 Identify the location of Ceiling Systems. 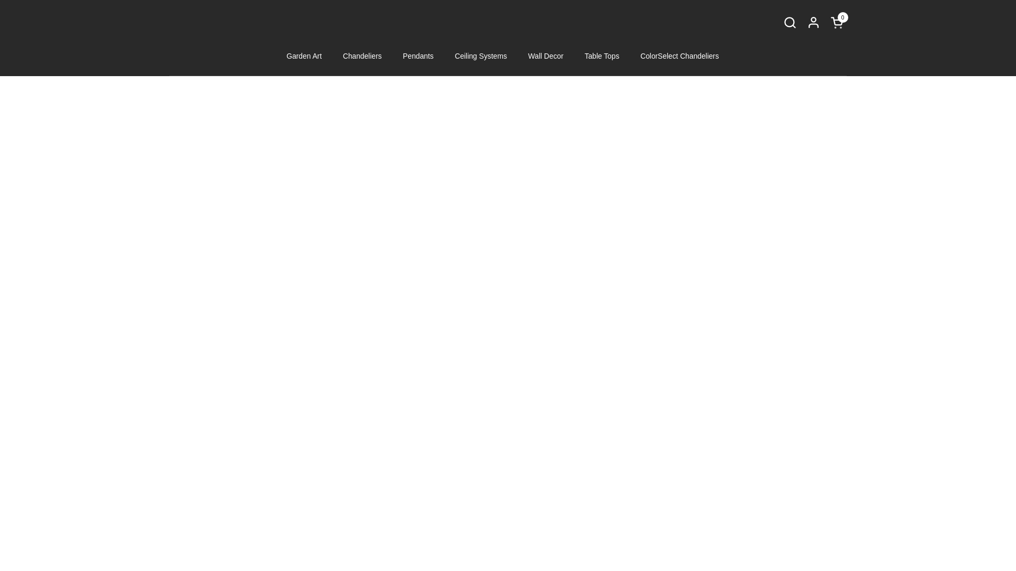
(602, 56).